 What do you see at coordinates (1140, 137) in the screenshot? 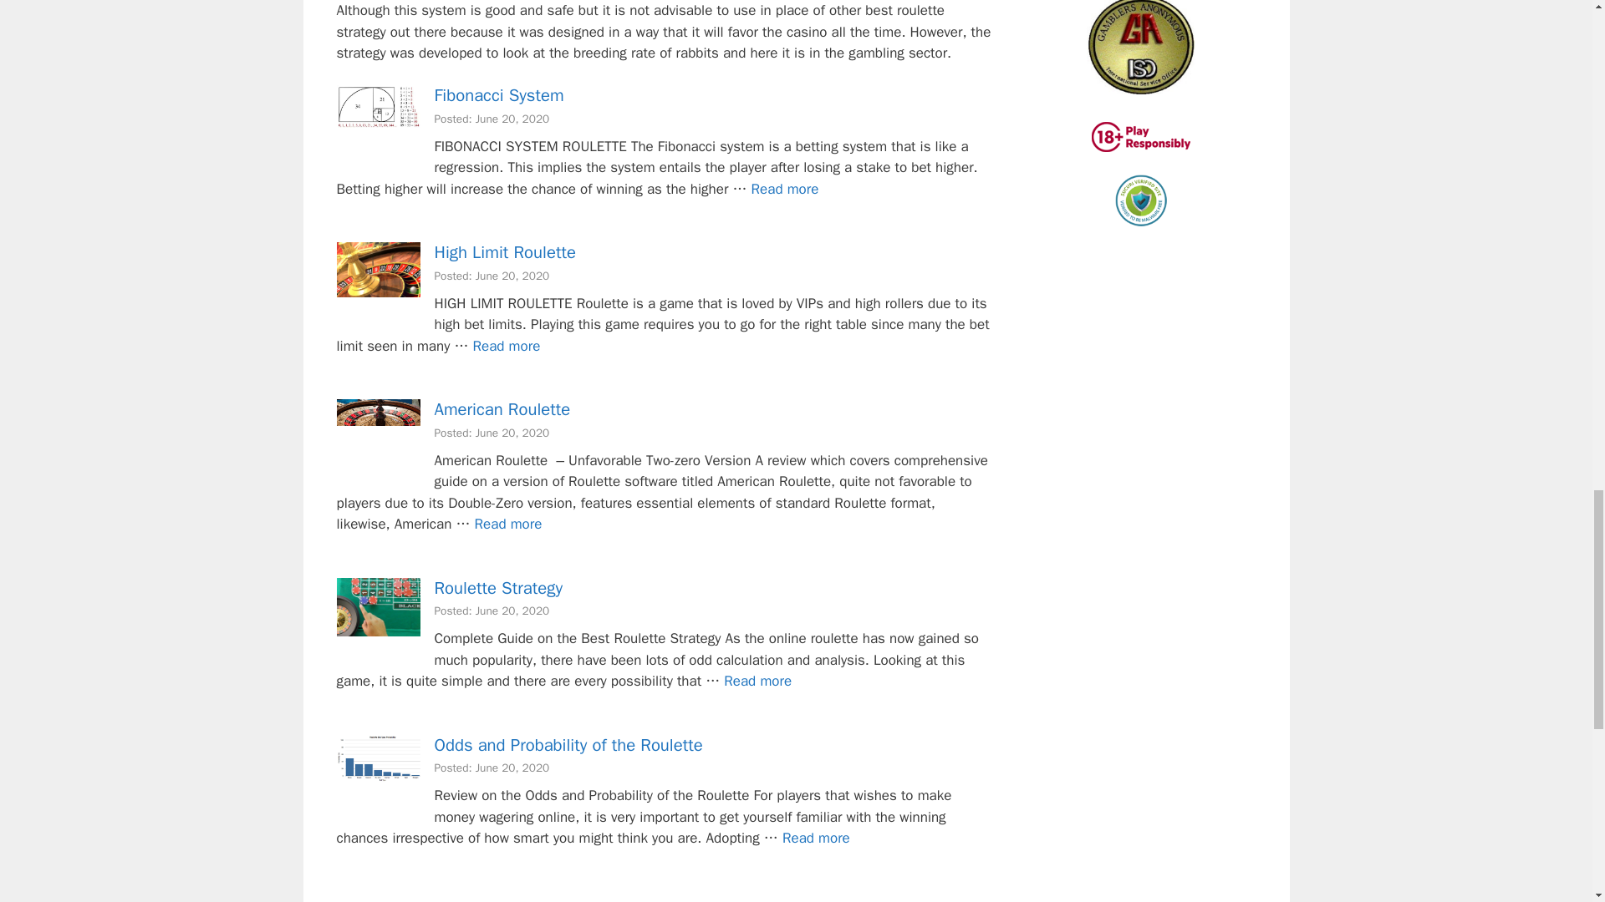
I see `Play Responsibly` at bounding box center [1140, 137].